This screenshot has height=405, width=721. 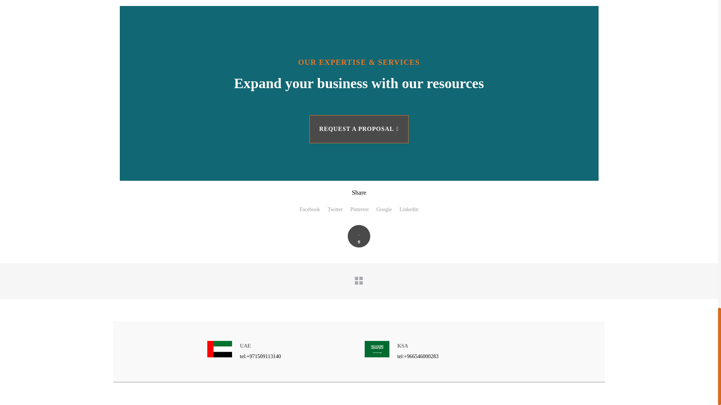 What do you see at coordinates (310, 209) in the screenshot?
I see `Facebook` at bounding box center [310, 209].